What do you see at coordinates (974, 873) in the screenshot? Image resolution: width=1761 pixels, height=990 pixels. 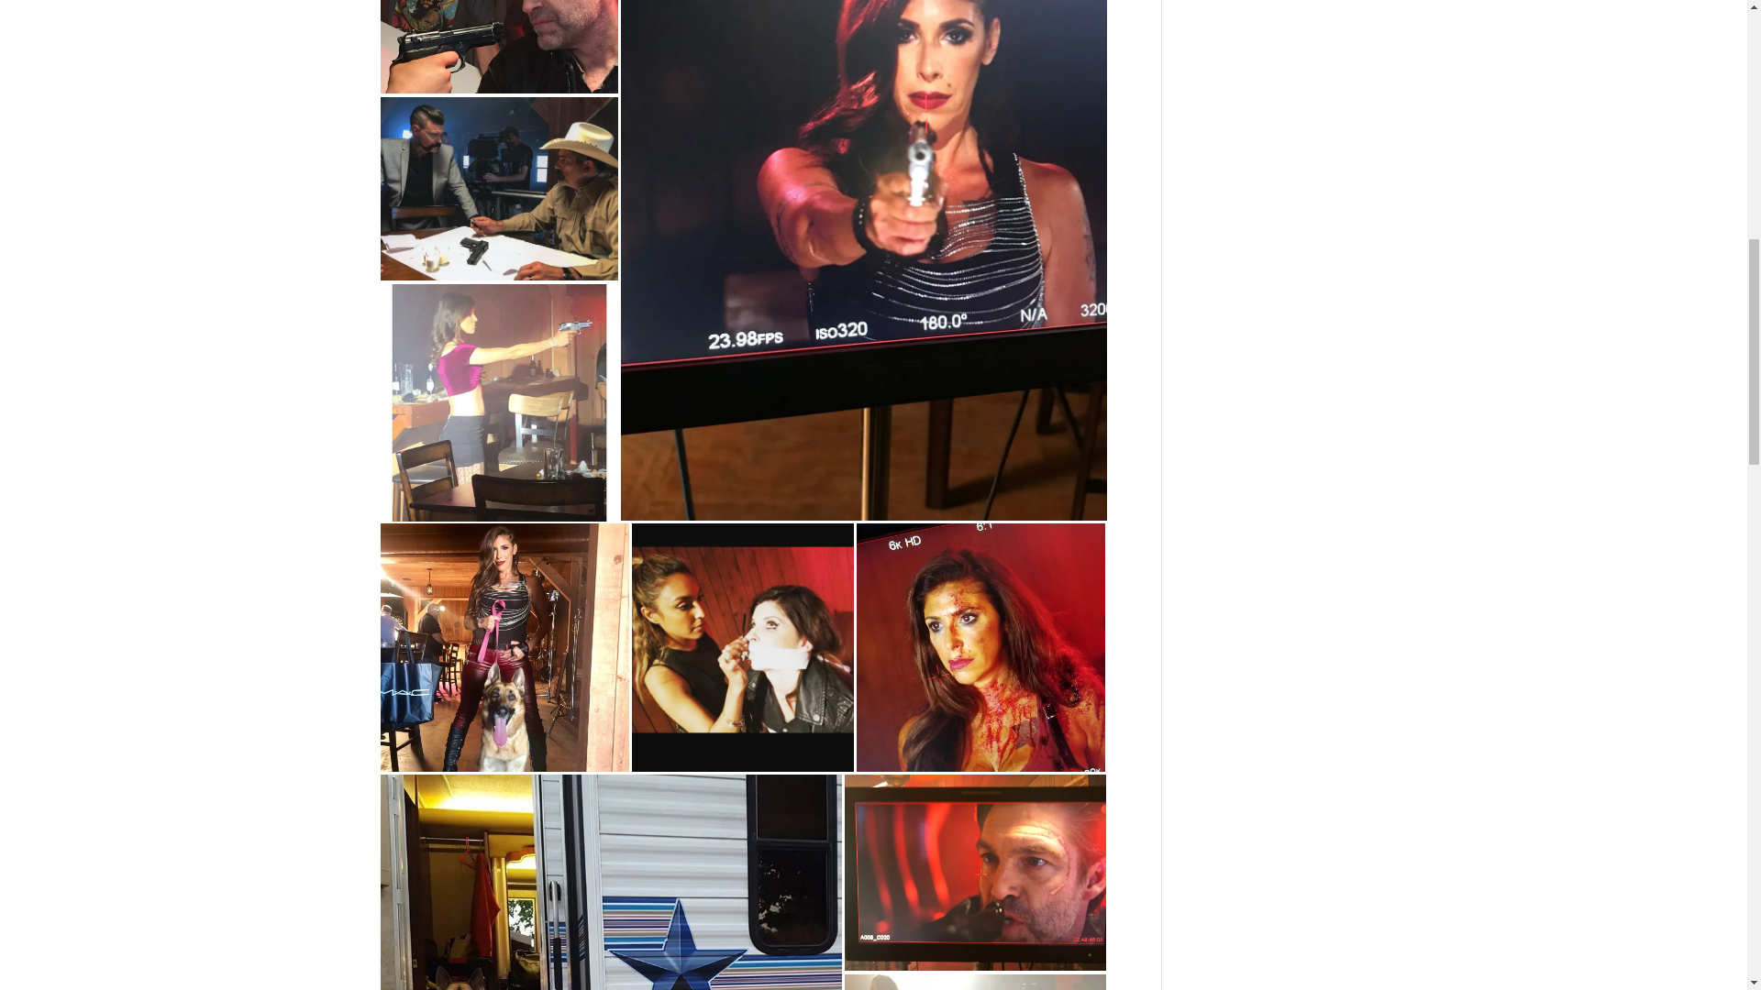 I see `KillerRoseInstagramBTSPhotos2-09` at bounding box center [974, 873].